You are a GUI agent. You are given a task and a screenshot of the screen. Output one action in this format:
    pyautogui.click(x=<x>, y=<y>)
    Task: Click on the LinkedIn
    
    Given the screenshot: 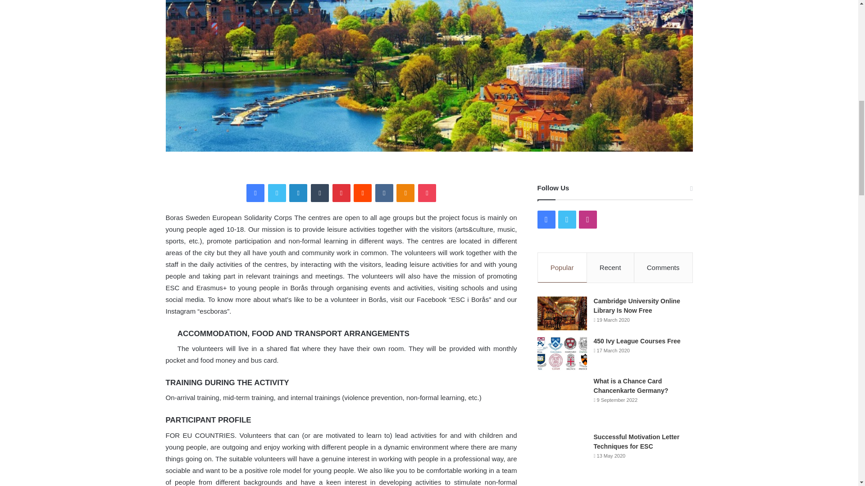 What is the action you would take?
    pyautogui.click(x=298, y=193)
    